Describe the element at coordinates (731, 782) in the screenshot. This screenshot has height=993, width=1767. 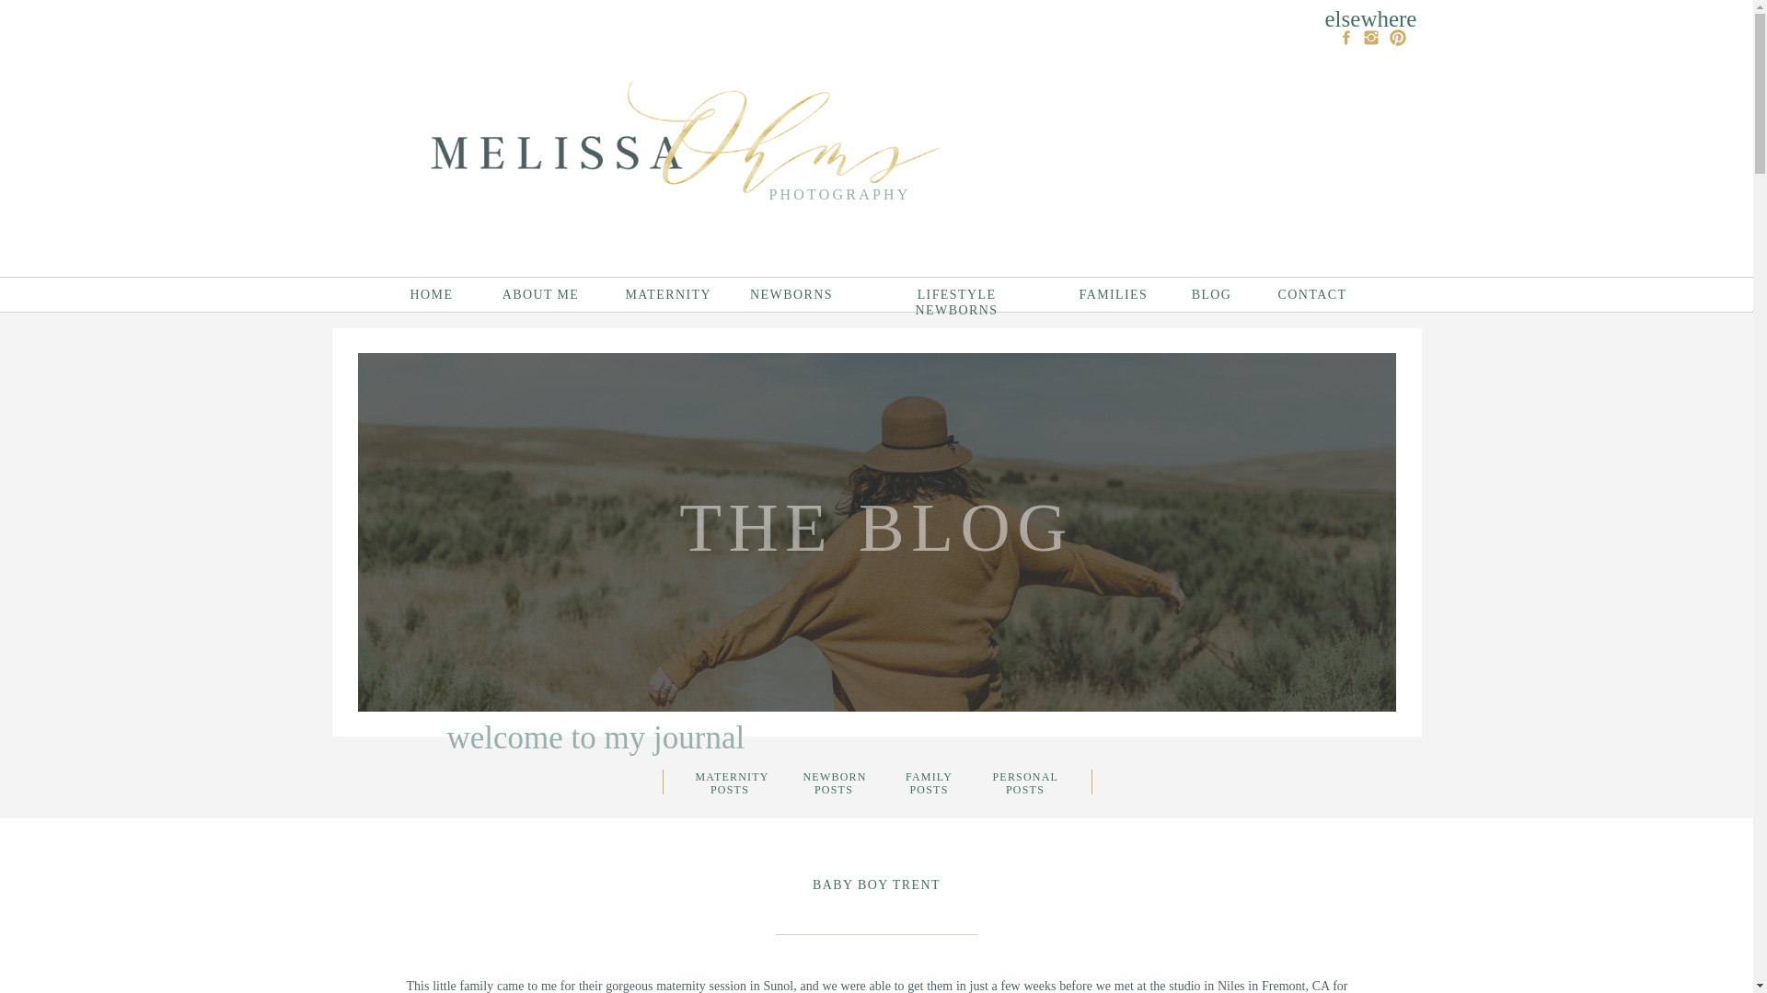
I see `MATERNITY POSTS` at that location.